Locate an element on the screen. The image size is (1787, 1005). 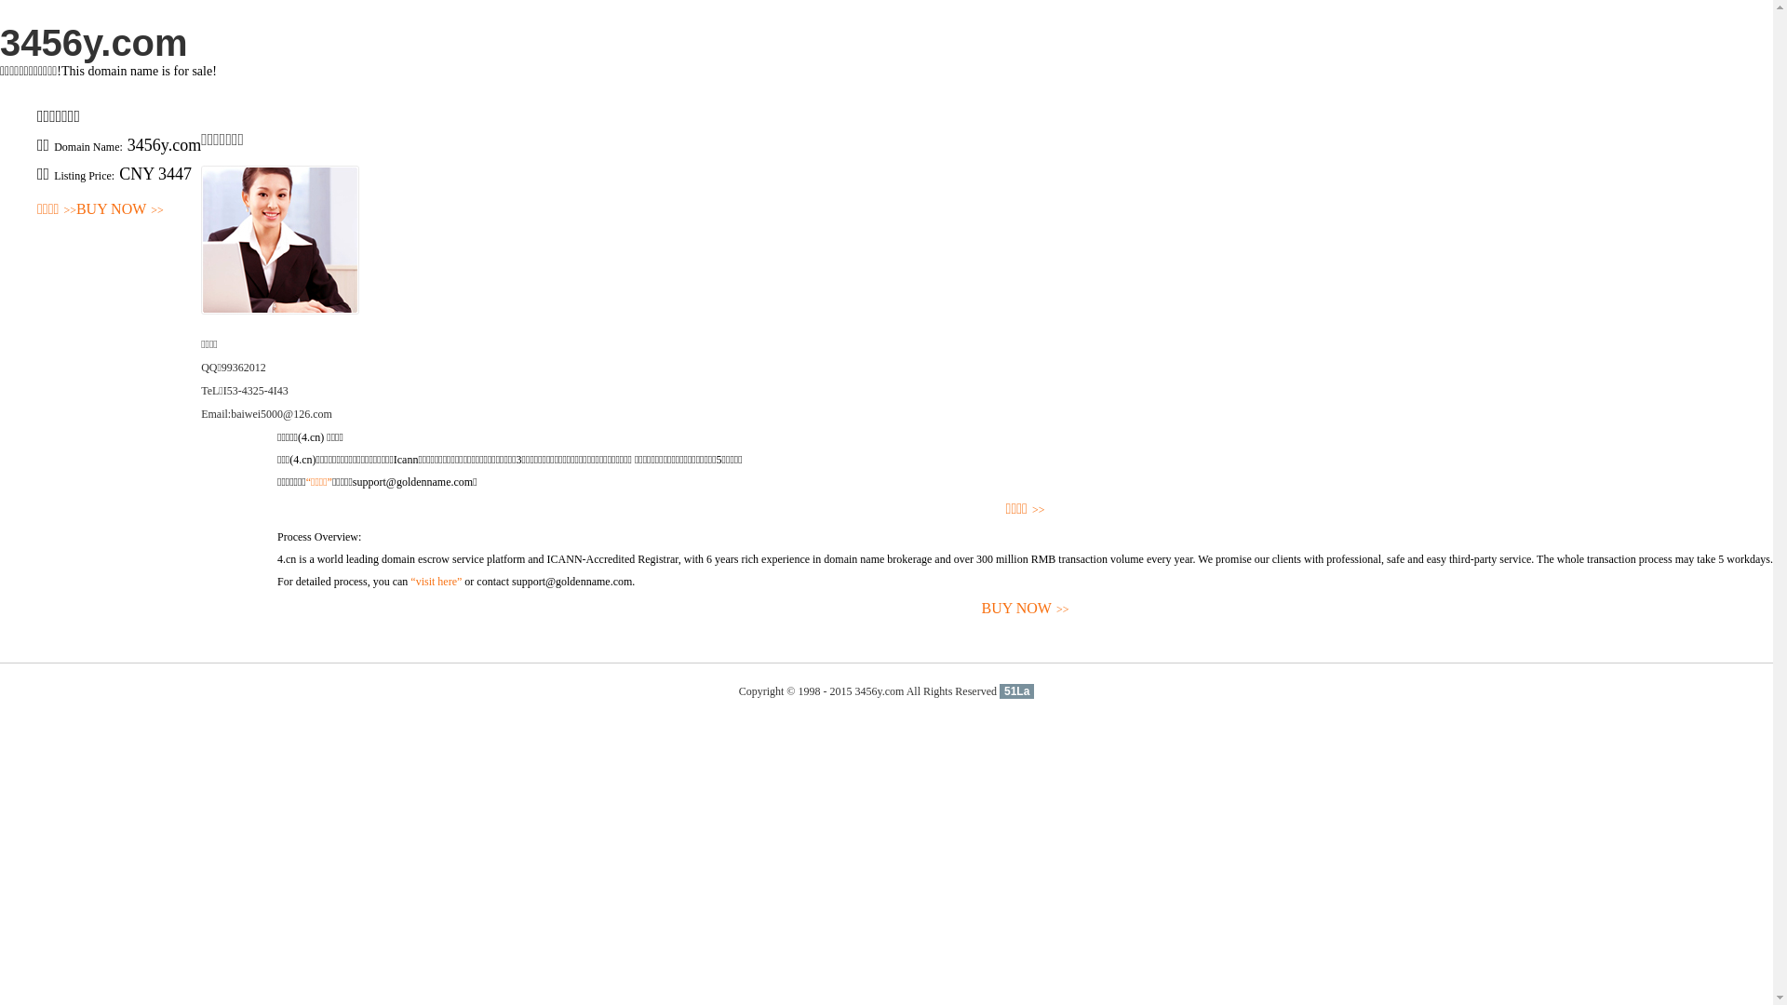
BUY NOW>> is located at coordinates (120, 210).